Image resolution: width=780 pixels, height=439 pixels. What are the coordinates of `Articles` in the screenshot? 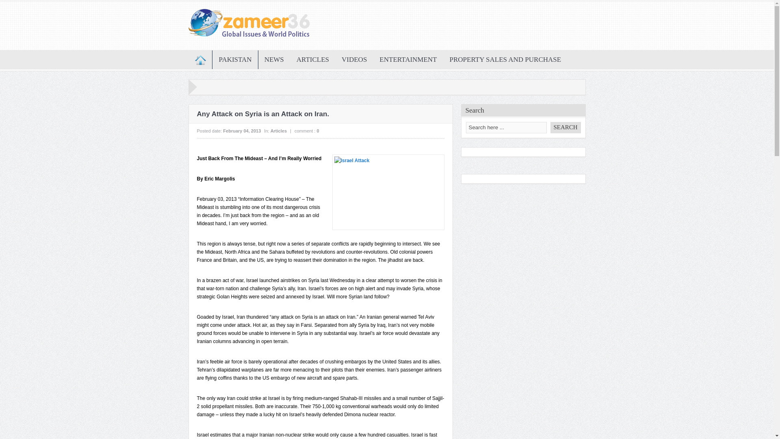 It's located at (279, 131).